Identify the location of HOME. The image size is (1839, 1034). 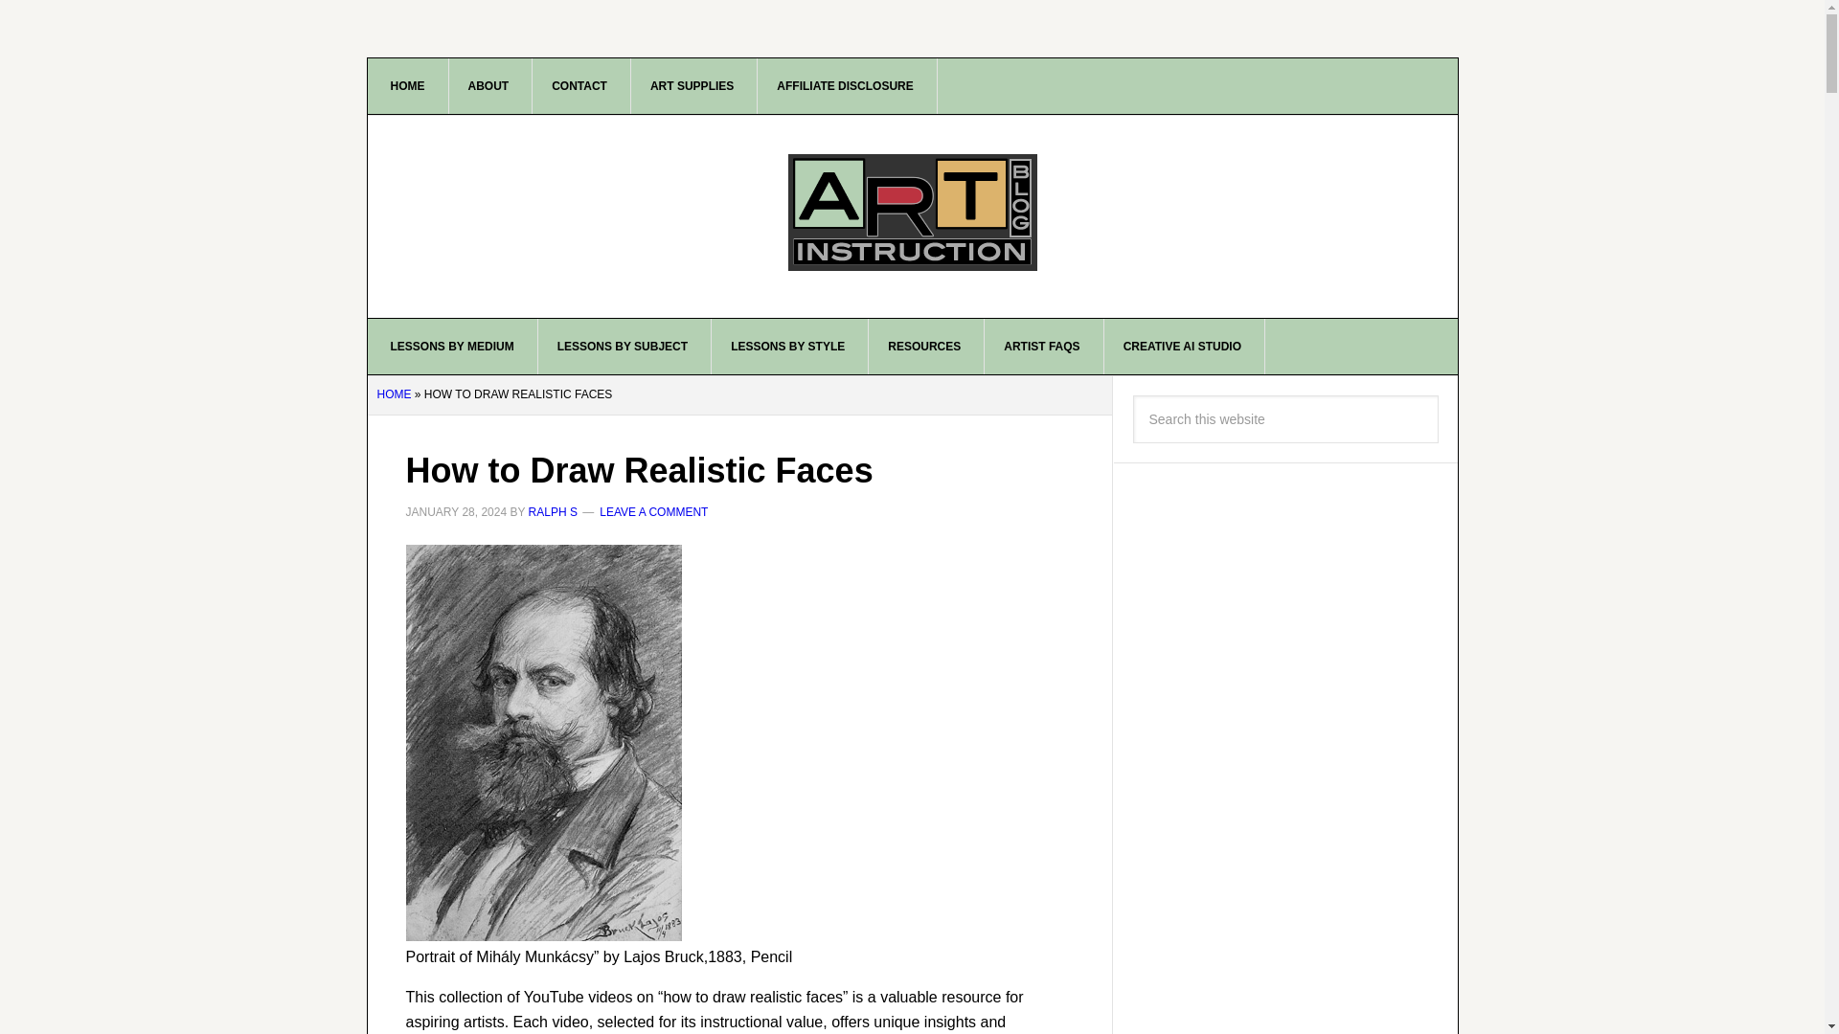
(408, 85).